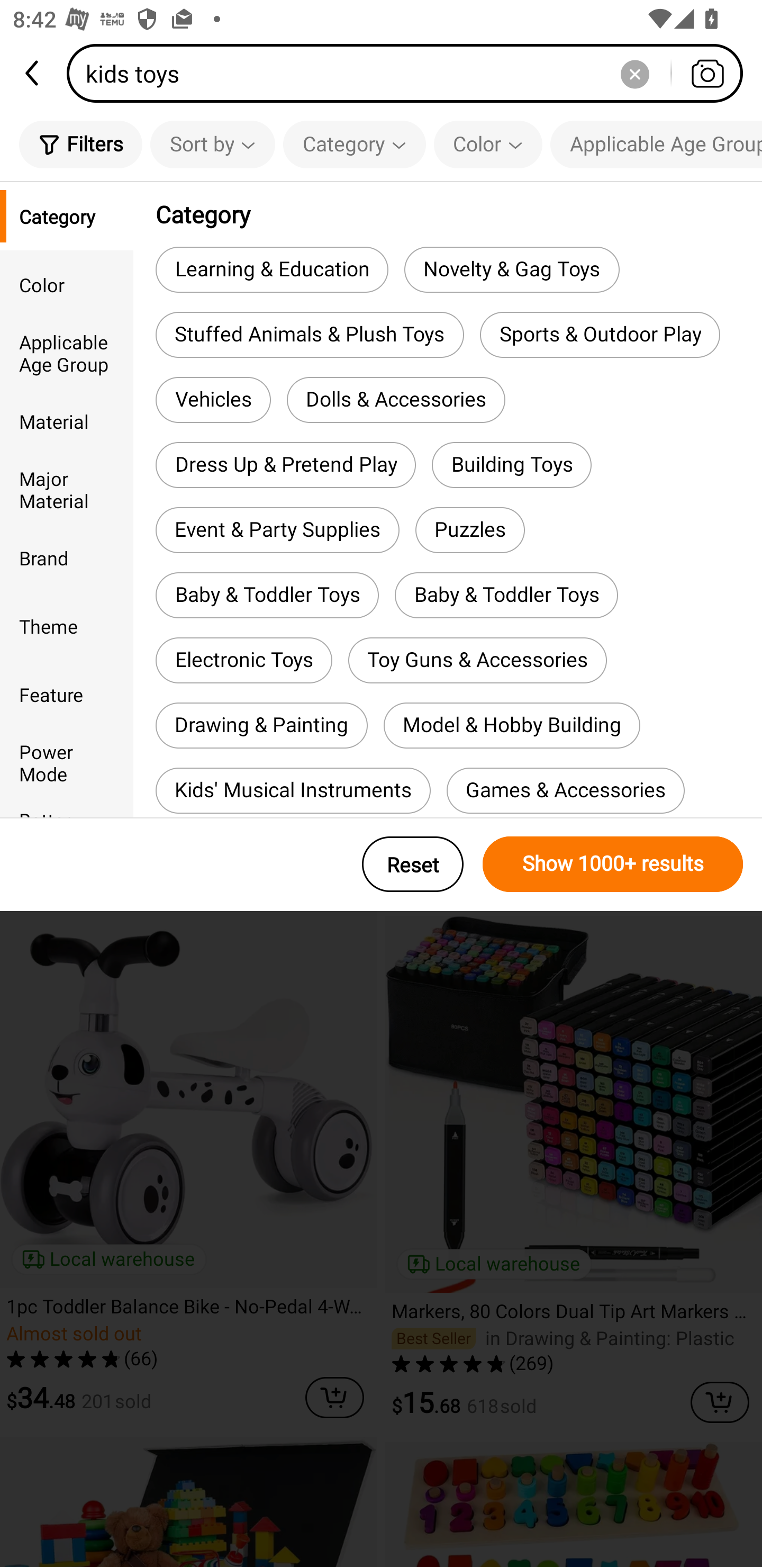 Image resolution: width=762 pixels, height=1567 pixels. What do you see at coordinates (477, 660) in the screenshot?
I see `Toy Guns & Accessories` at bounding box center [477, 660].